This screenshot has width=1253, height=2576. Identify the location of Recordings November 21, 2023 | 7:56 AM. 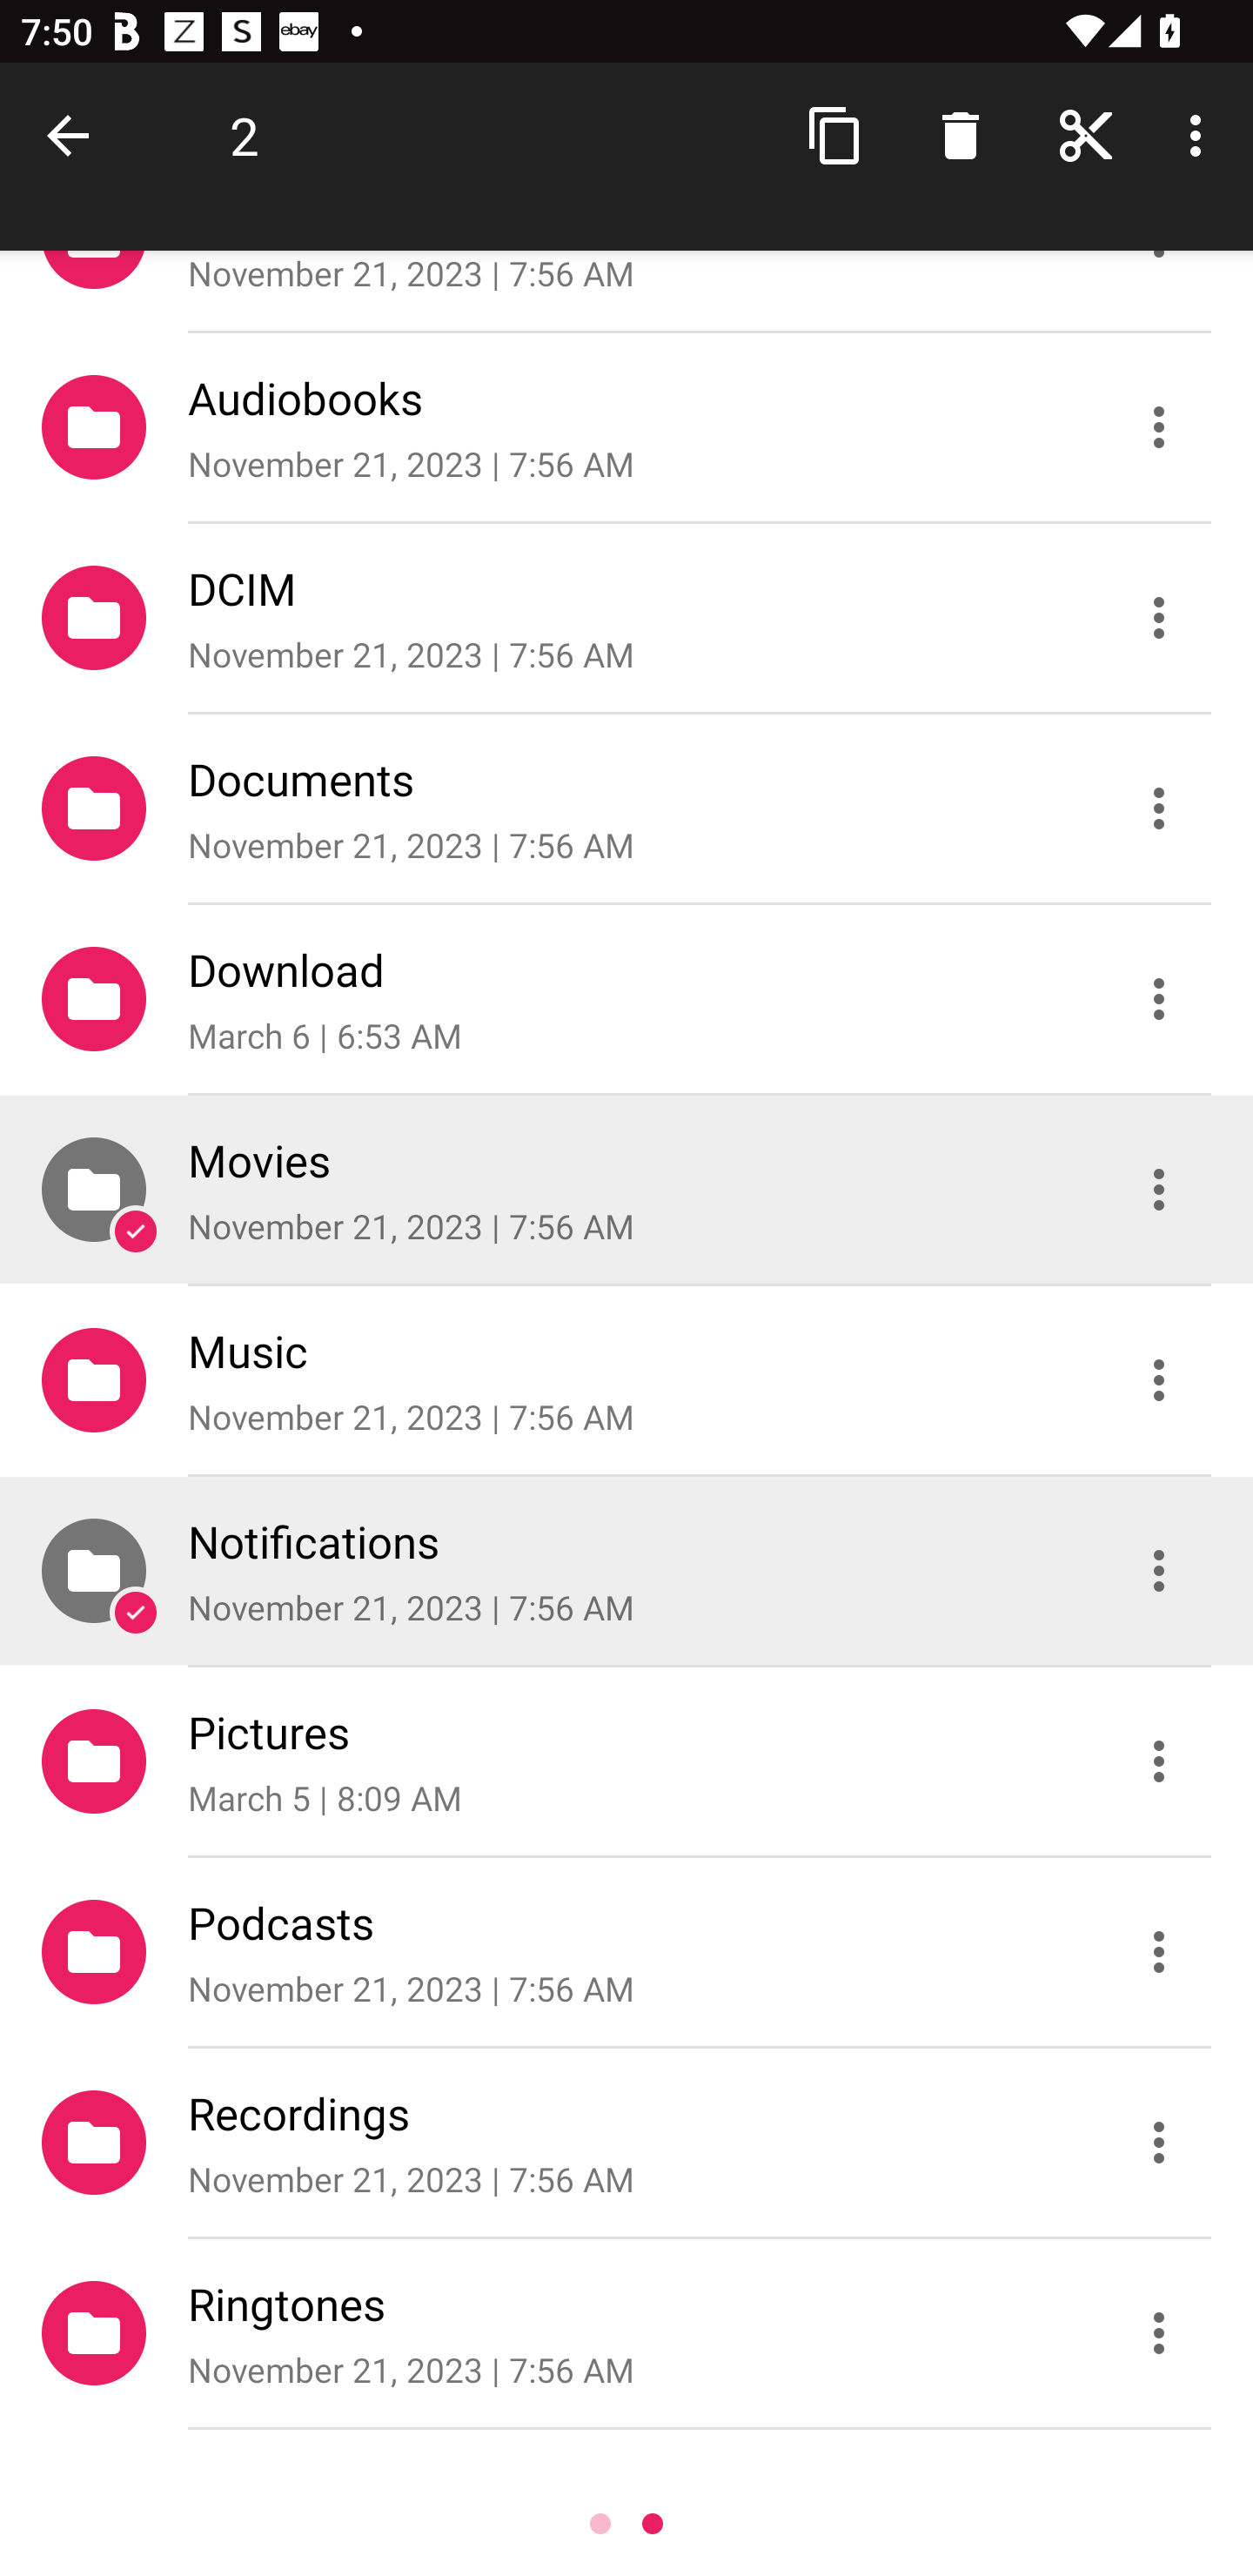
(626, 2142).